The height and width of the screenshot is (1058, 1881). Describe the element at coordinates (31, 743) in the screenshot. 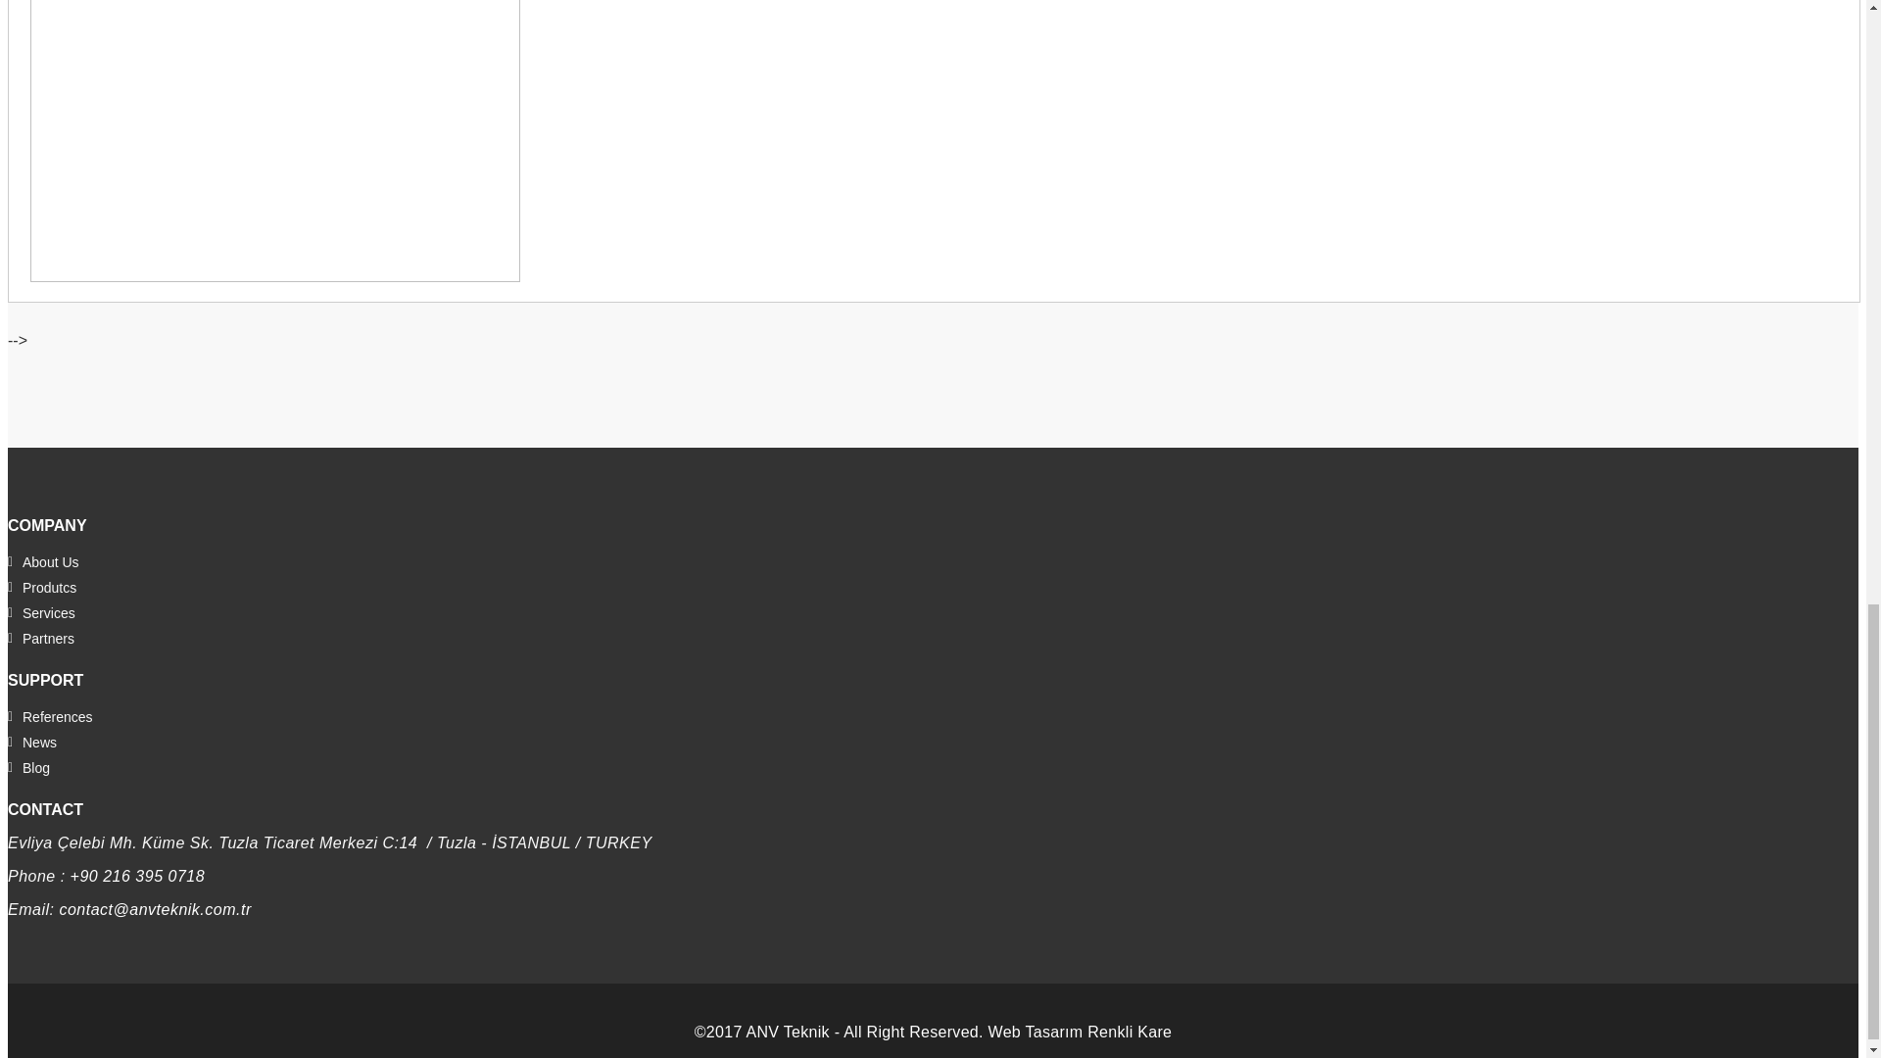

I see `News` at that location.